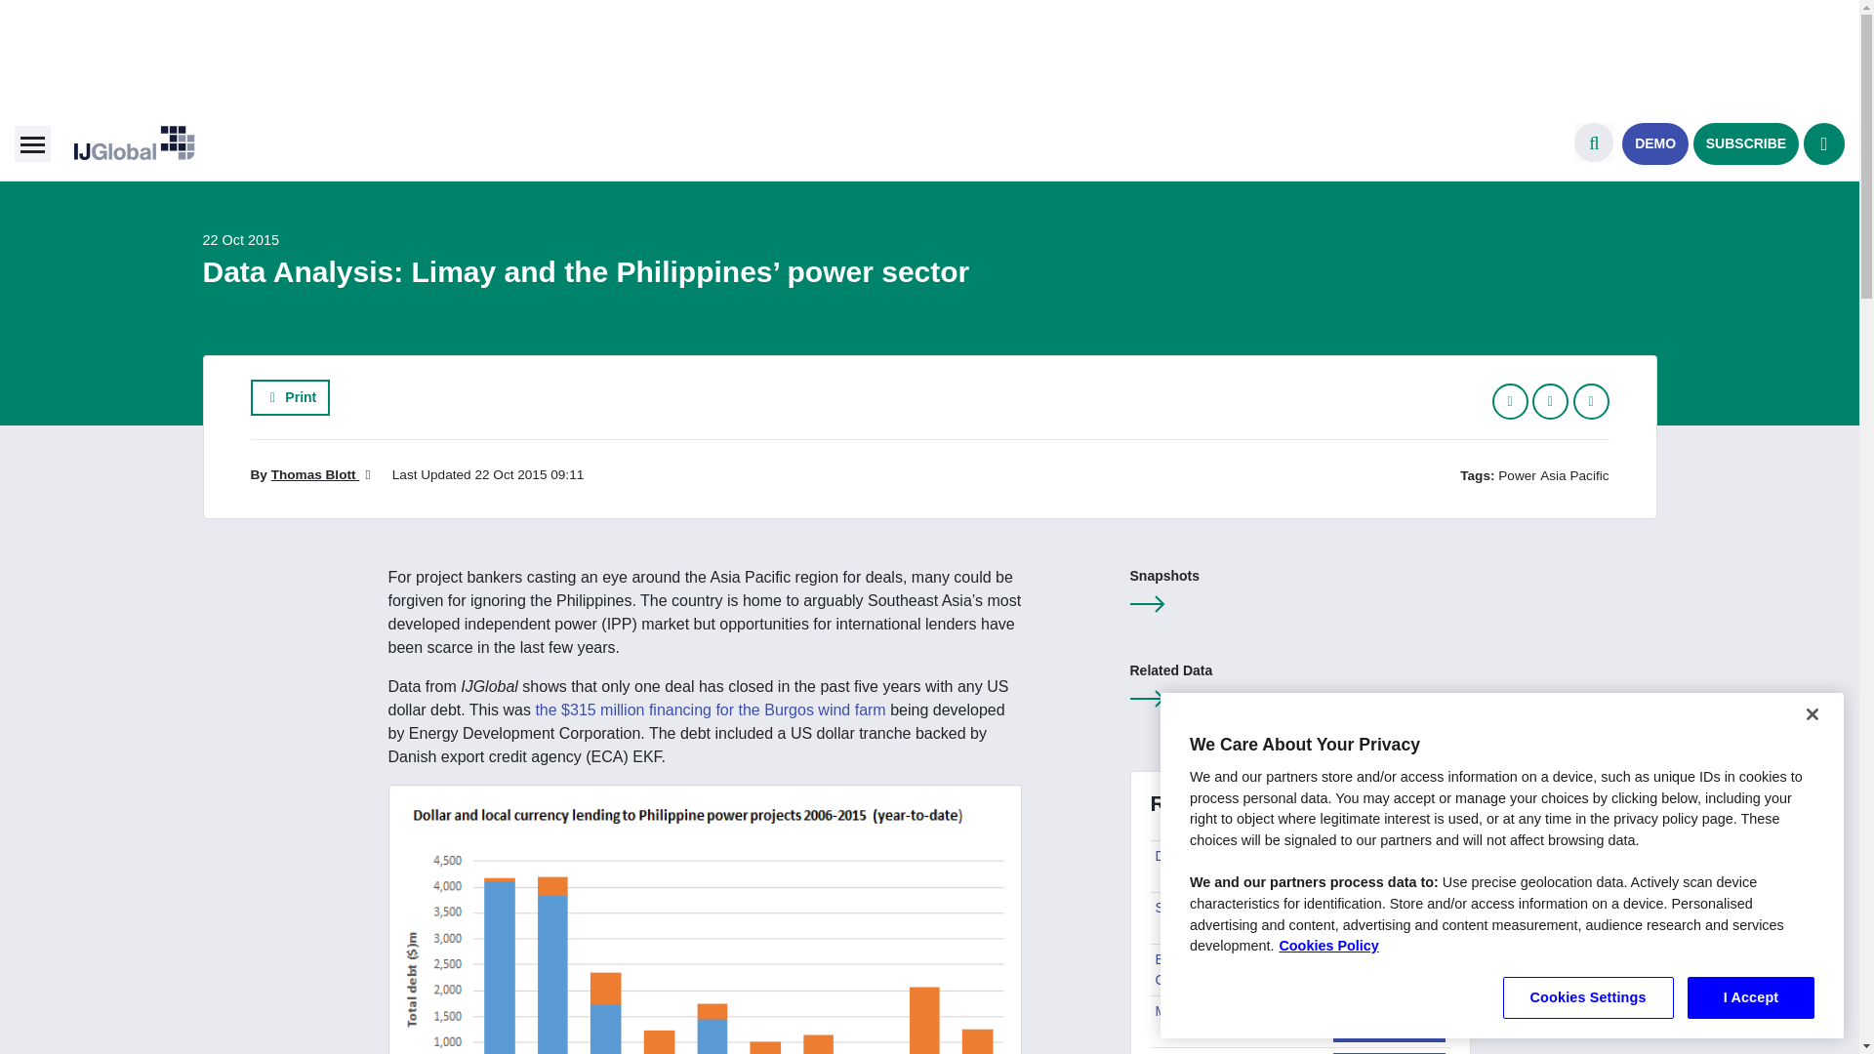 The image size is (1874, 1054). What do you see at coordinates (1823, 143) in the screenshot?
I see `SIGN IN` at bounding box center [1823, 143].